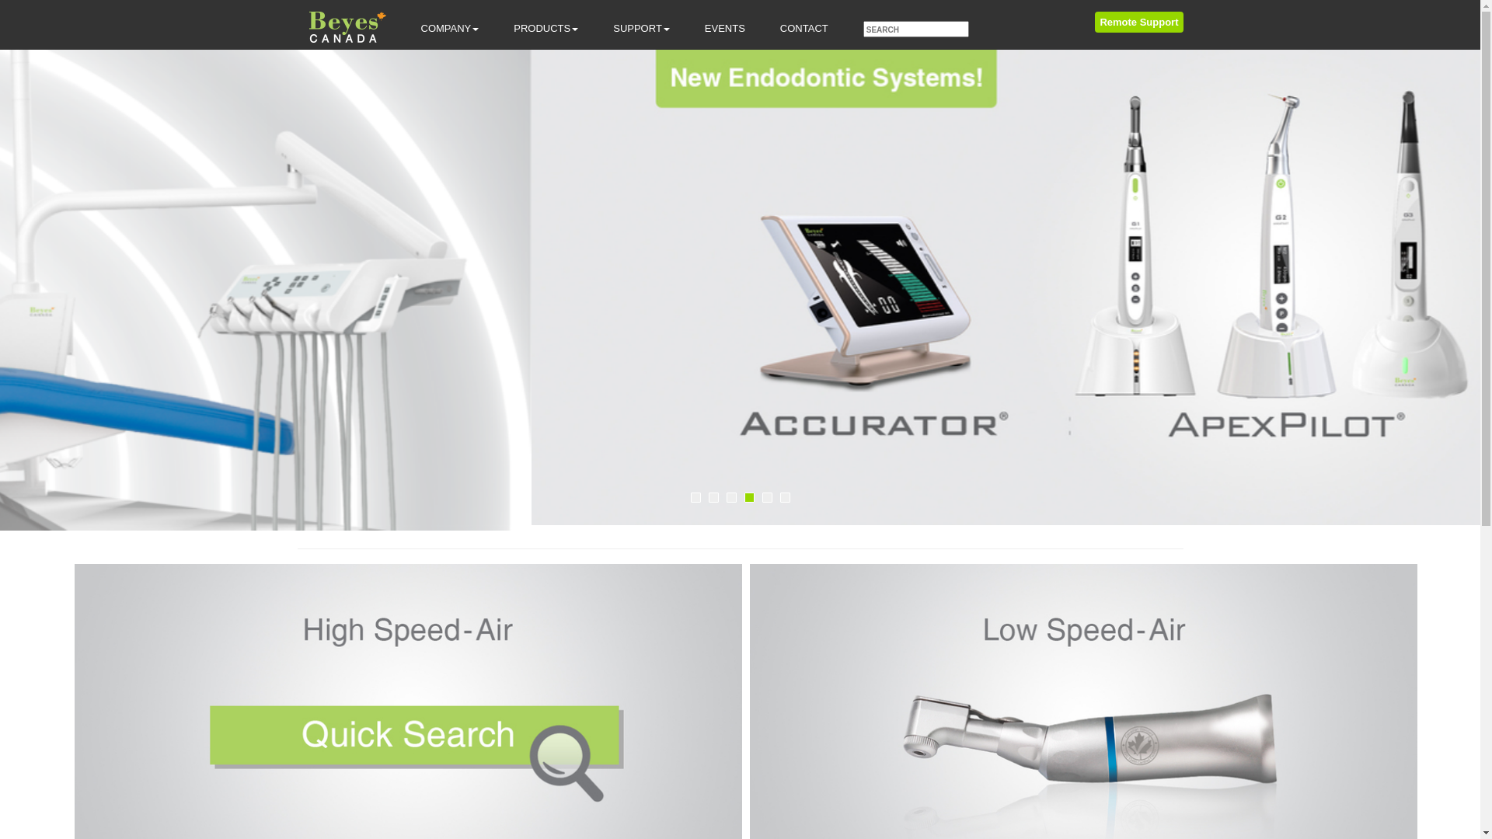  I want to click on PRODUCTS, so click(546, 29).